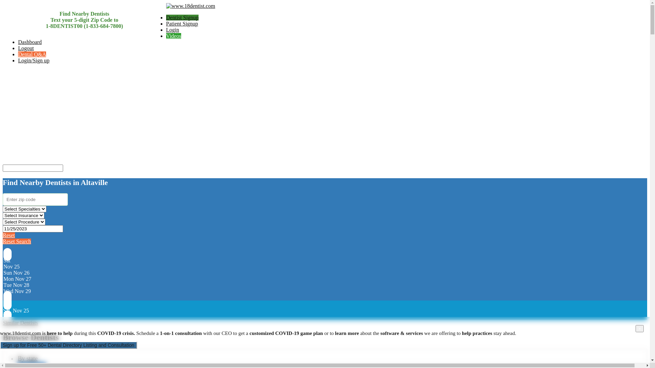 The image size is (655, 368). Describe the element at coordinates (183, 18) in the screenshot. I see `Dentist Signup` at that location.